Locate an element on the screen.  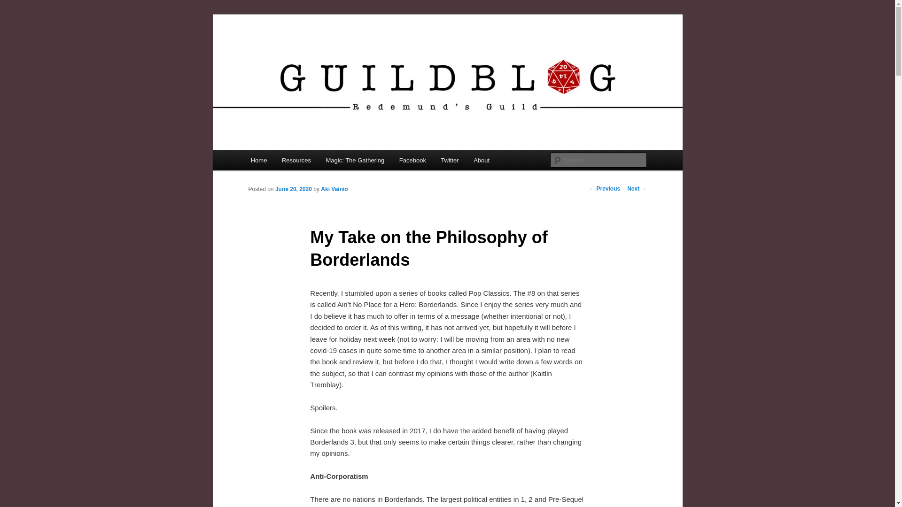
About is located at coordinates (481, 160).